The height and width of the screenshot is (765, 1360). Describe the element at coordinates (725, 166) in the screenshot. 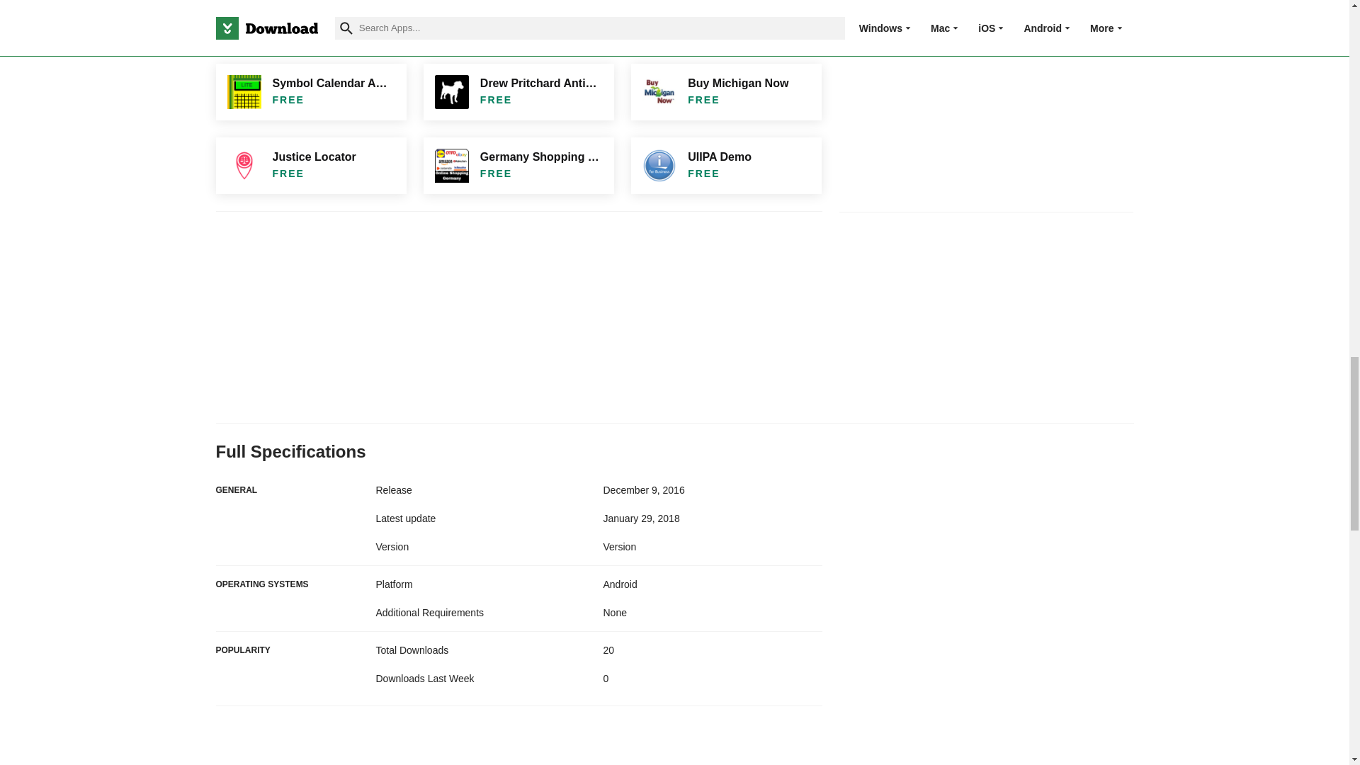

I see `UIIPA Demo` at that location.